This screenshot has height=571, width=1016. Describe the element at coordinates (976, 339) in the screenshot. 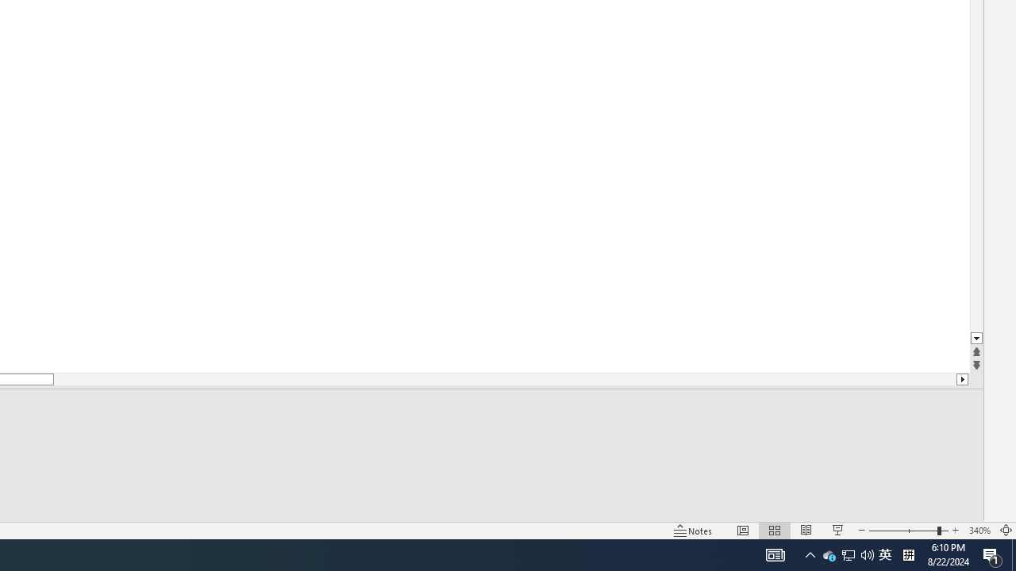

I see `Line down` at that location.